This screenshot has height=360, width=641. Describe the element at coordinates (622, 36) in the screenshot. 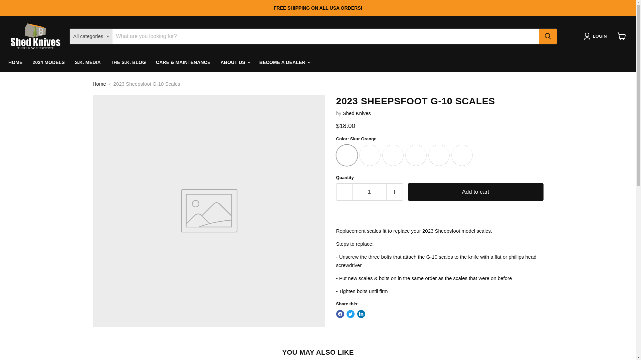

I see `View cart` at that location.